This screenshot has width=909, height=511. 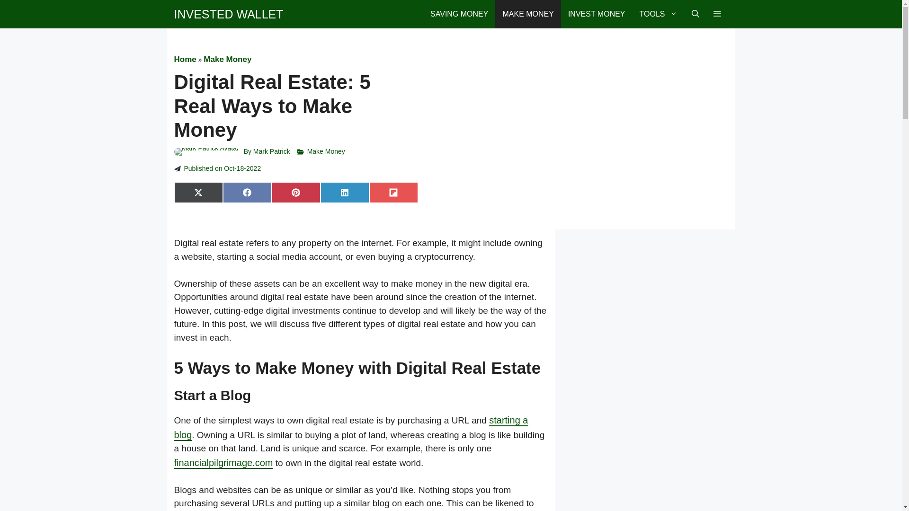 What do you see at coordinates (528, 14) in the screenshot?
I see `MAKE MONEY` at bounding box center [528, 14].